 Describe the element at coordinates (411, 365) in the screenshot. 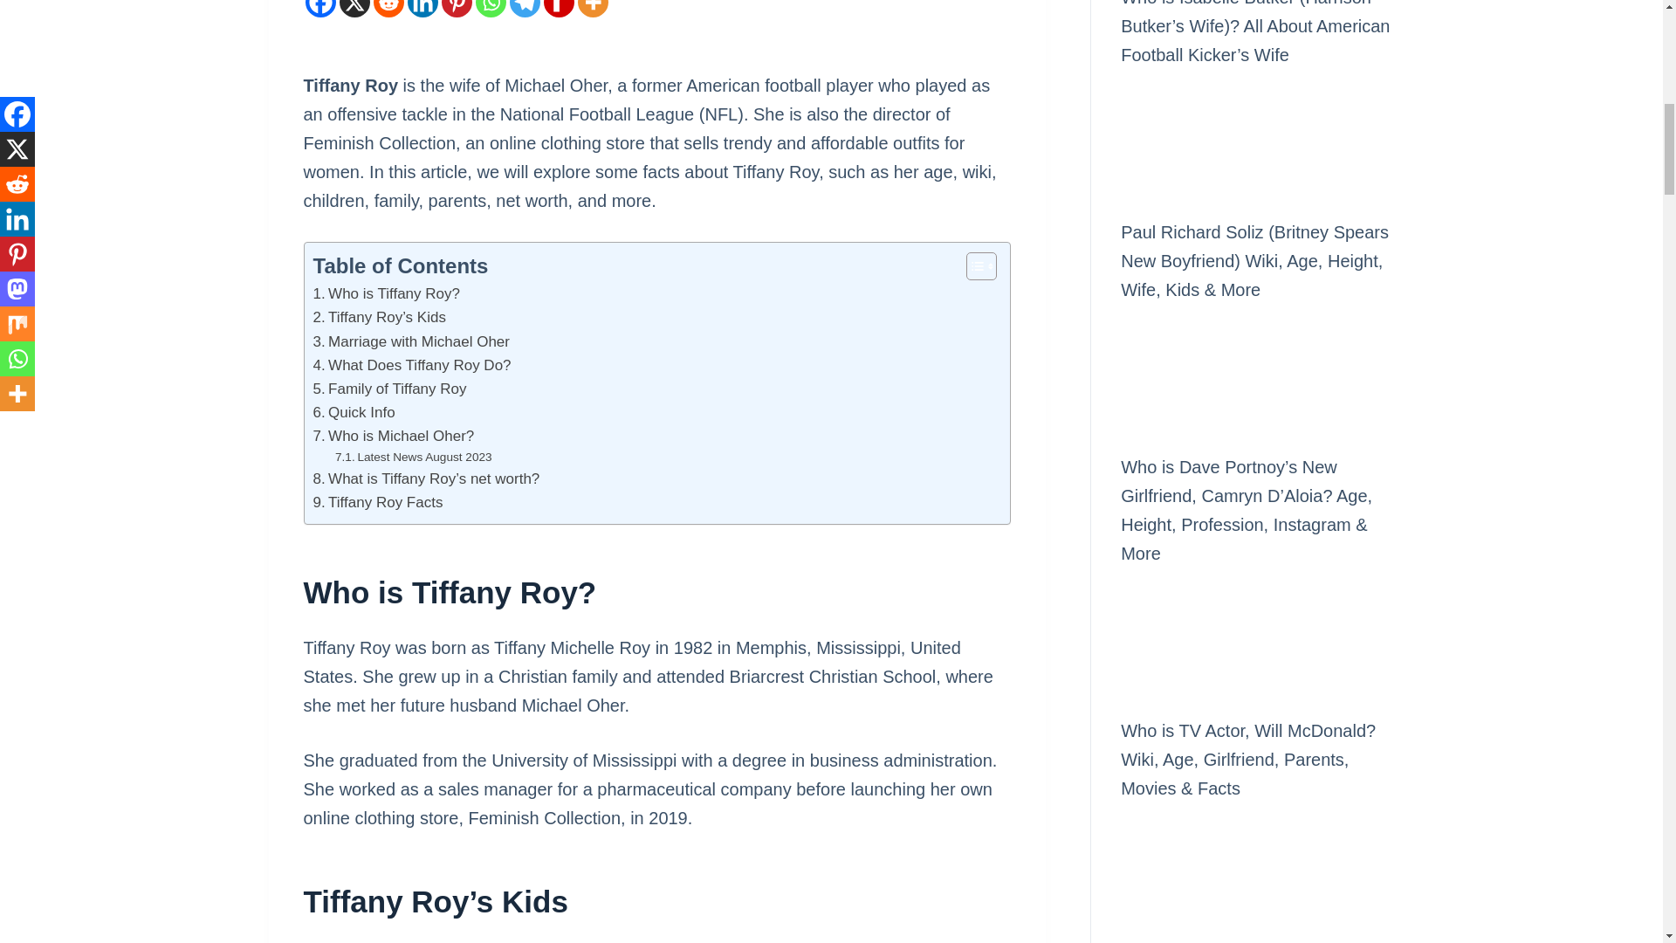

I see `What Does Tiffany Roy Do?` at that location.